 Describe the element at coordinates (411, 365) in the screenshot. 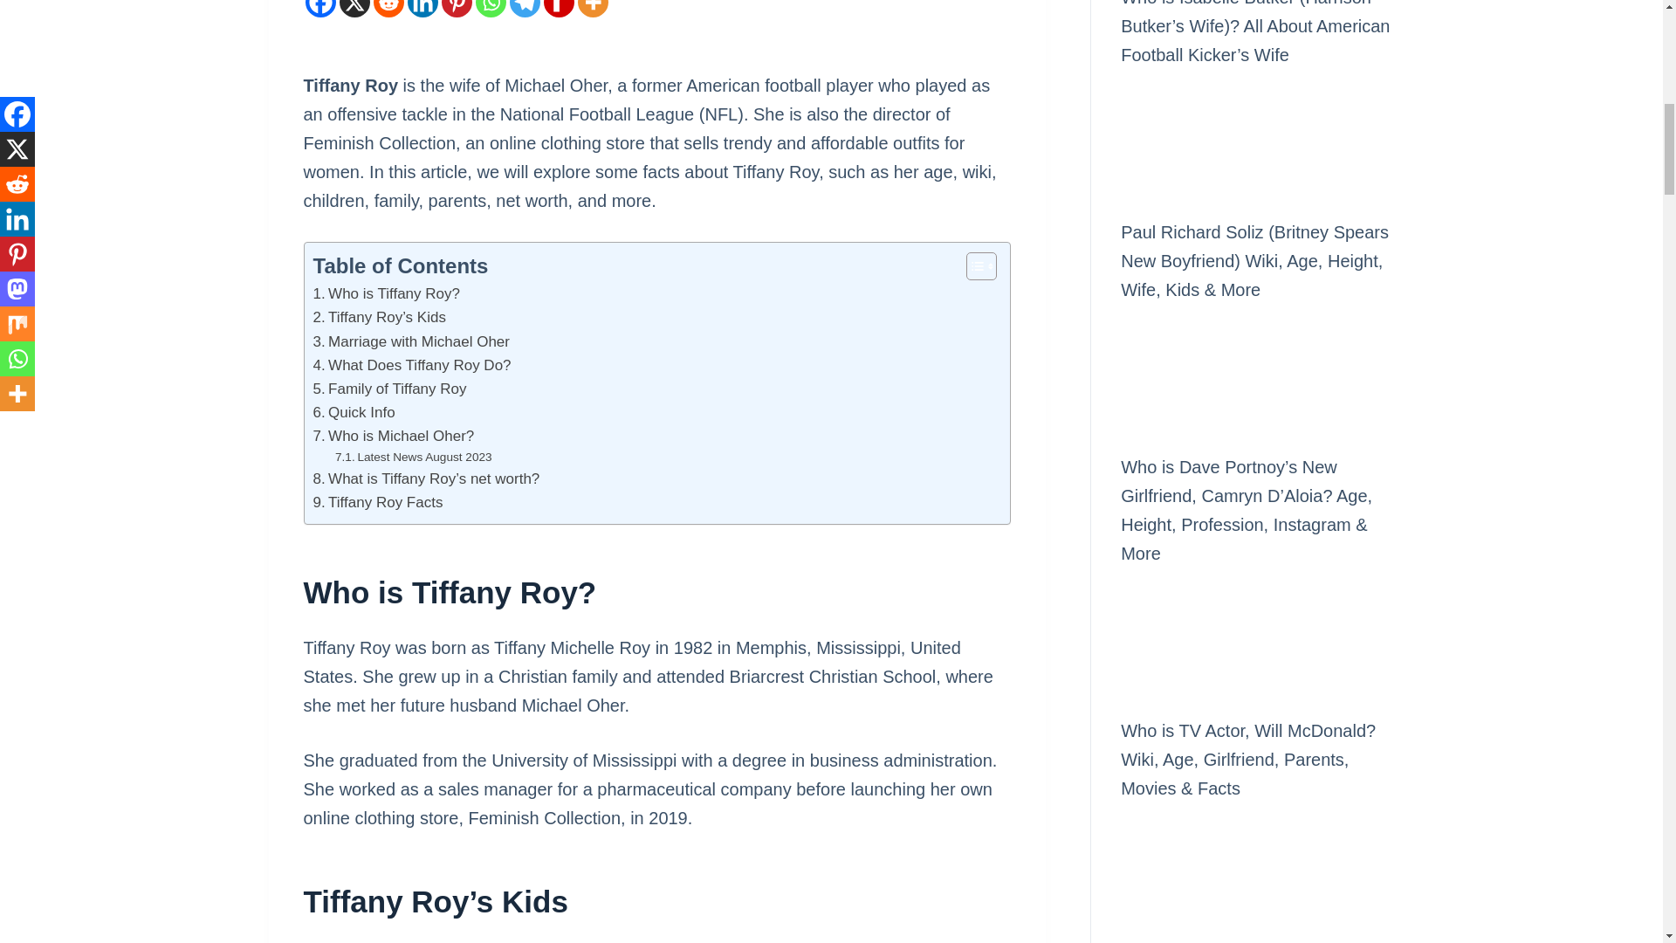

I see `What Does Tiffany Roy Do?` at that location.